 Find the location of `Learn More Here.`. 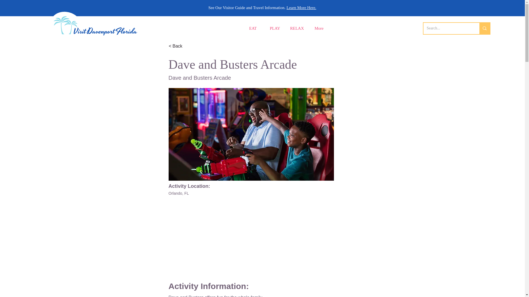

Learn More Here. is located at coordinates (301, 8).